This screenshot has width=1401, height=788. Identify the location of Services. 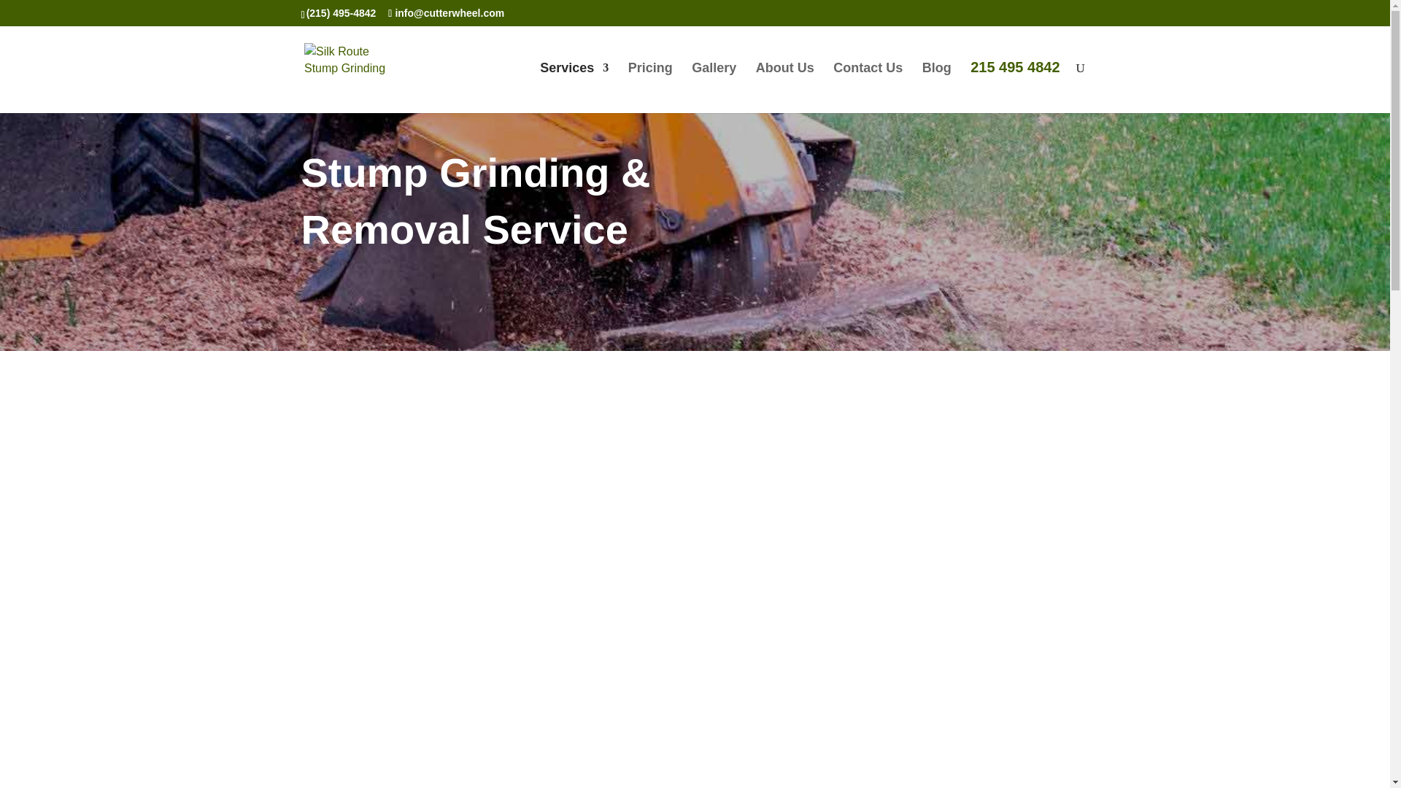
(574, 88).